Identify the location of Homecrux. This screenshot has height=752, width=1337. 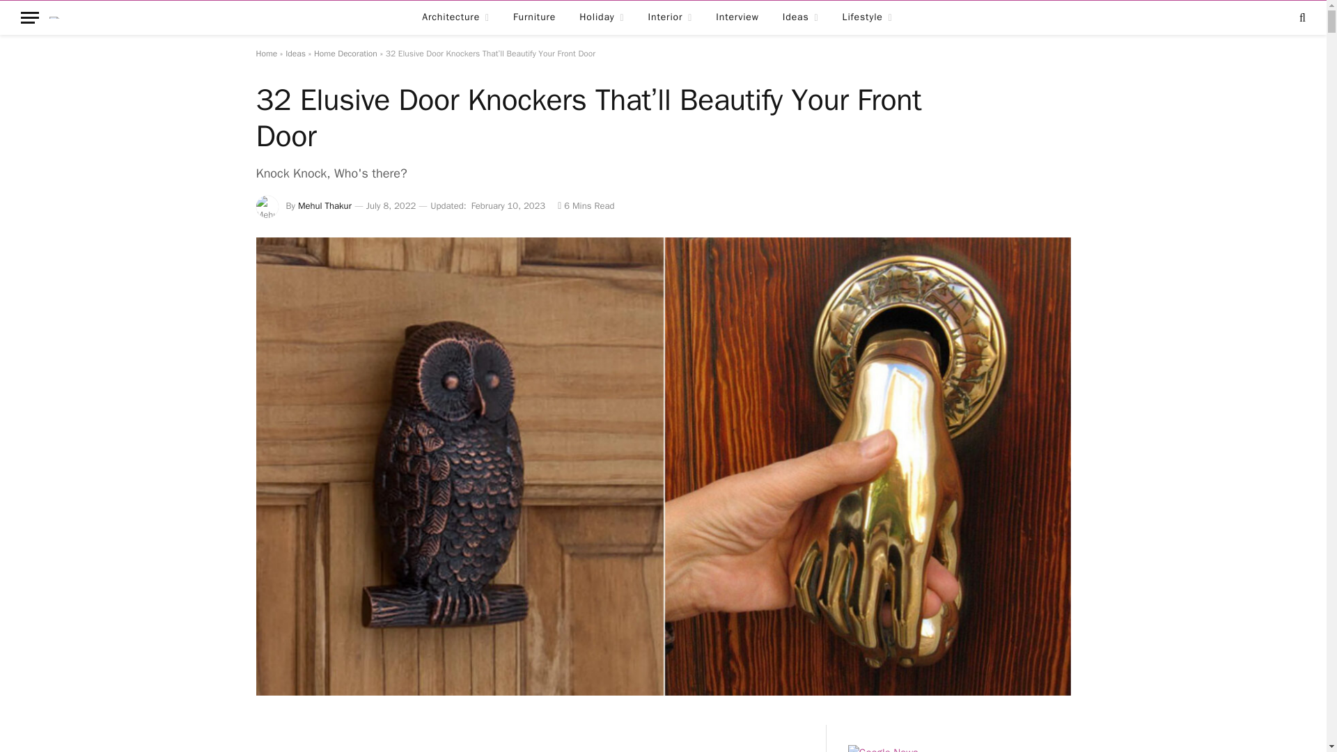
(63, 17).